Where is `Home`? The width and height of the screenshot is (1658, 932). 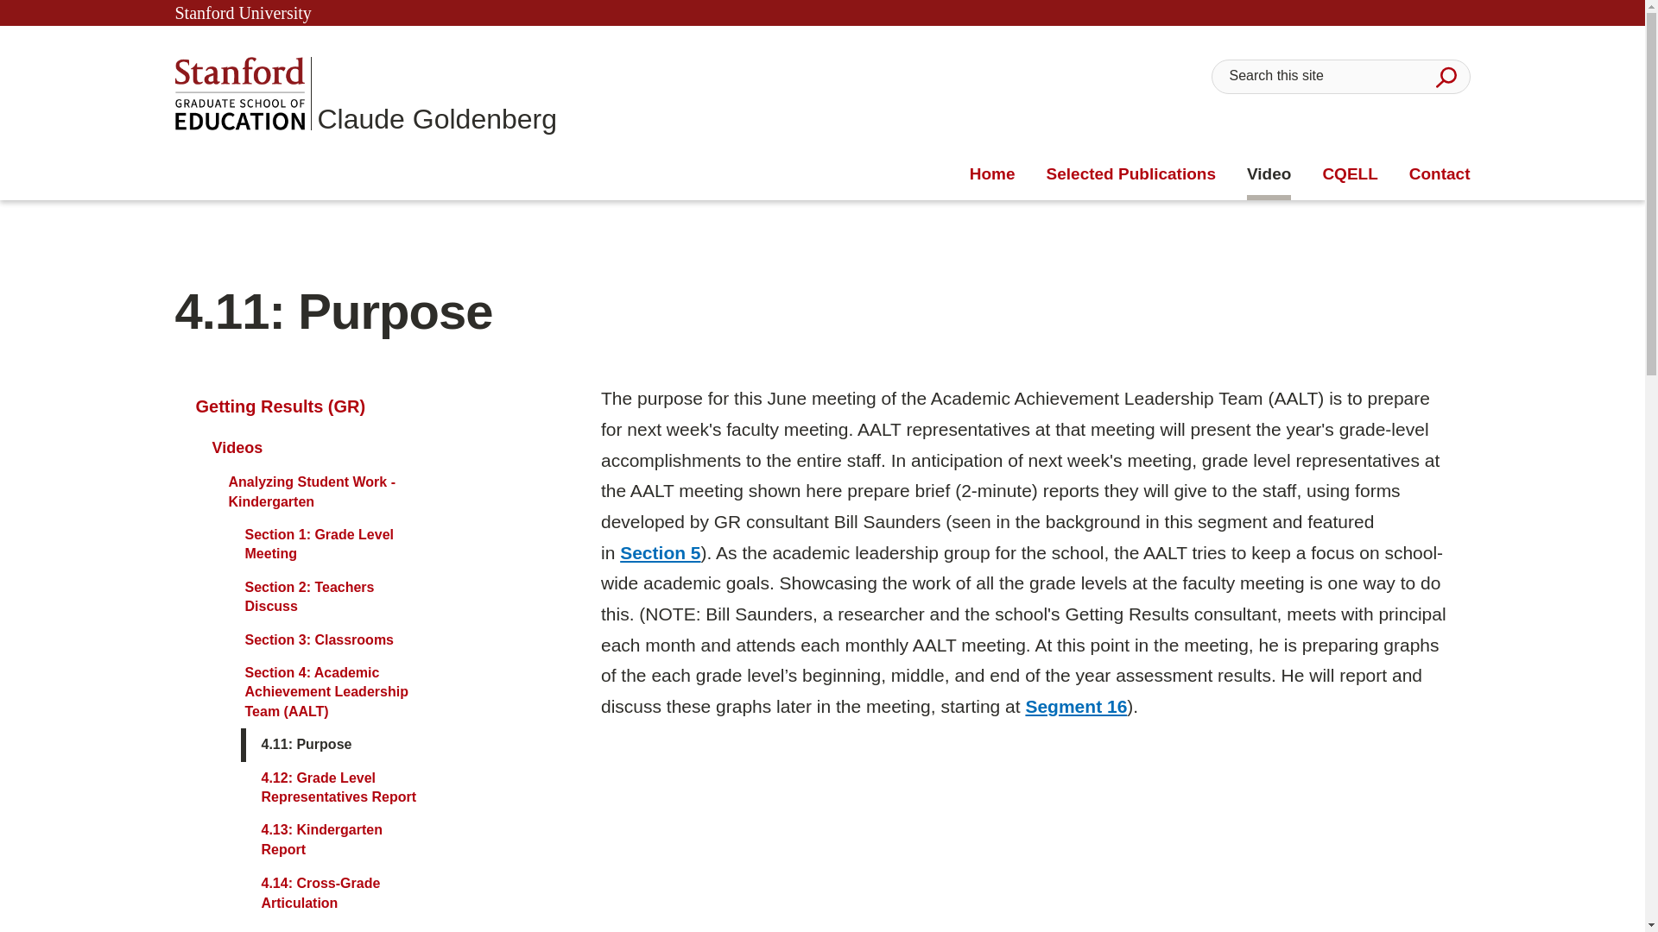
Home is located at coordinates (992, 174).